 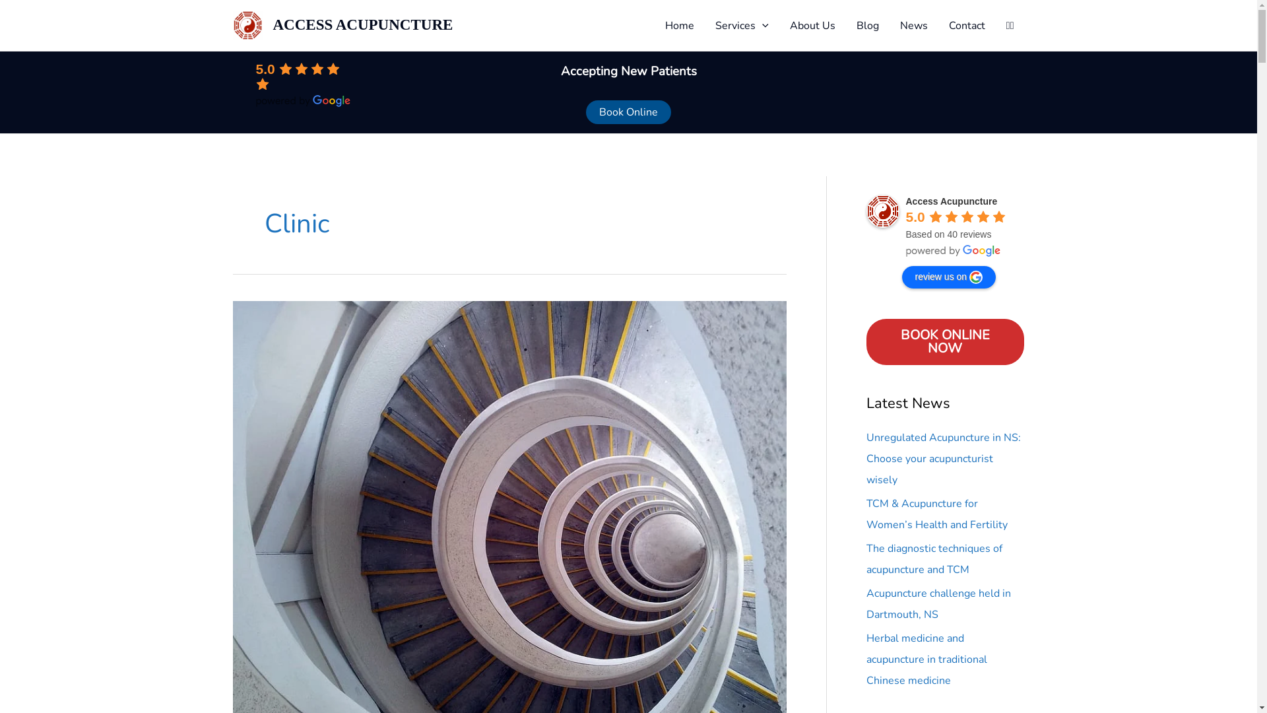 What do you see at coordinates (938, 604) in the screenshot?
I see `Acupuncture challenge held in Dartmouth, NS` at bounding box center [938, 604].